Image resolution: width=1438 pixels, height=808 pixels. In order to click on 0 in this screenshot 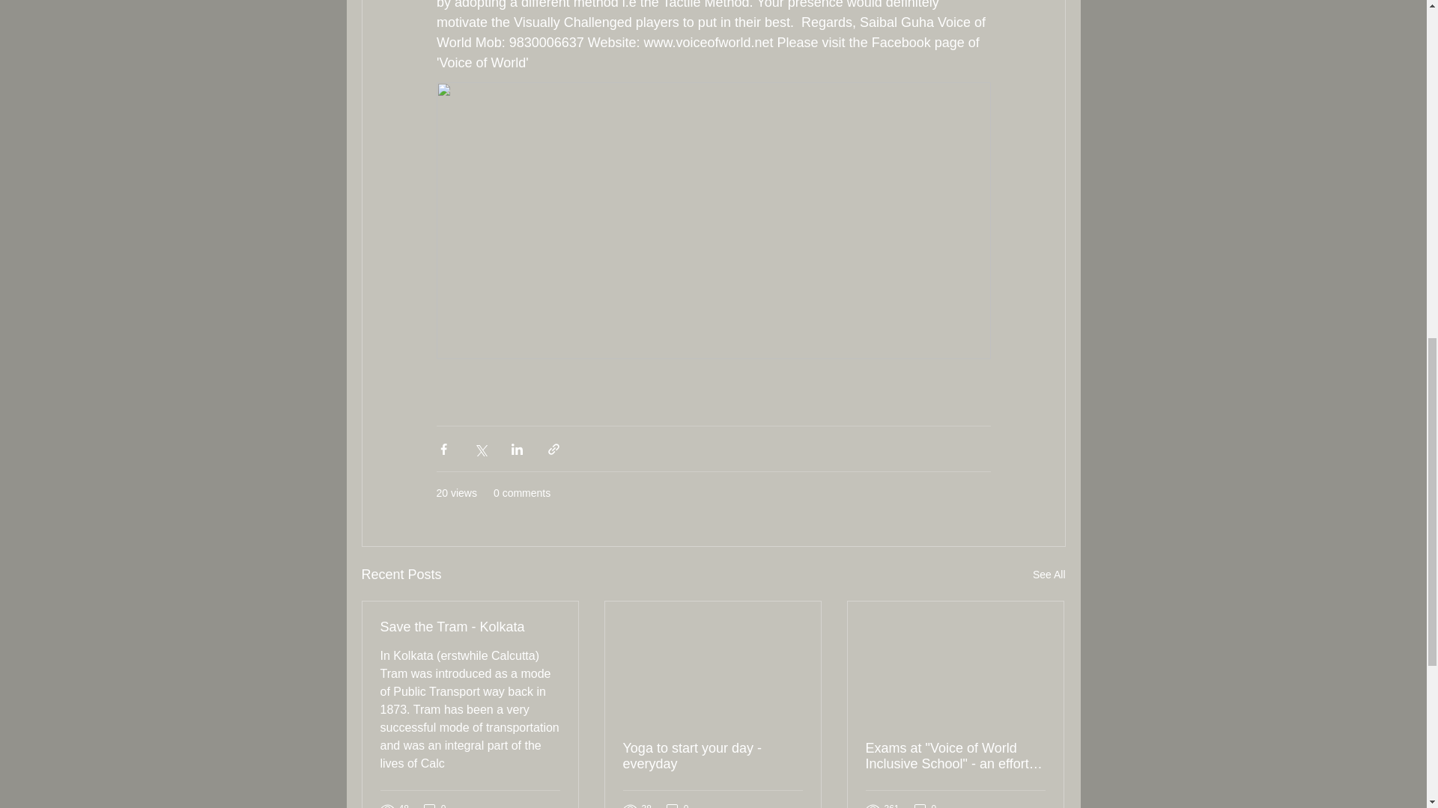, I will do `click(677, 805)`.